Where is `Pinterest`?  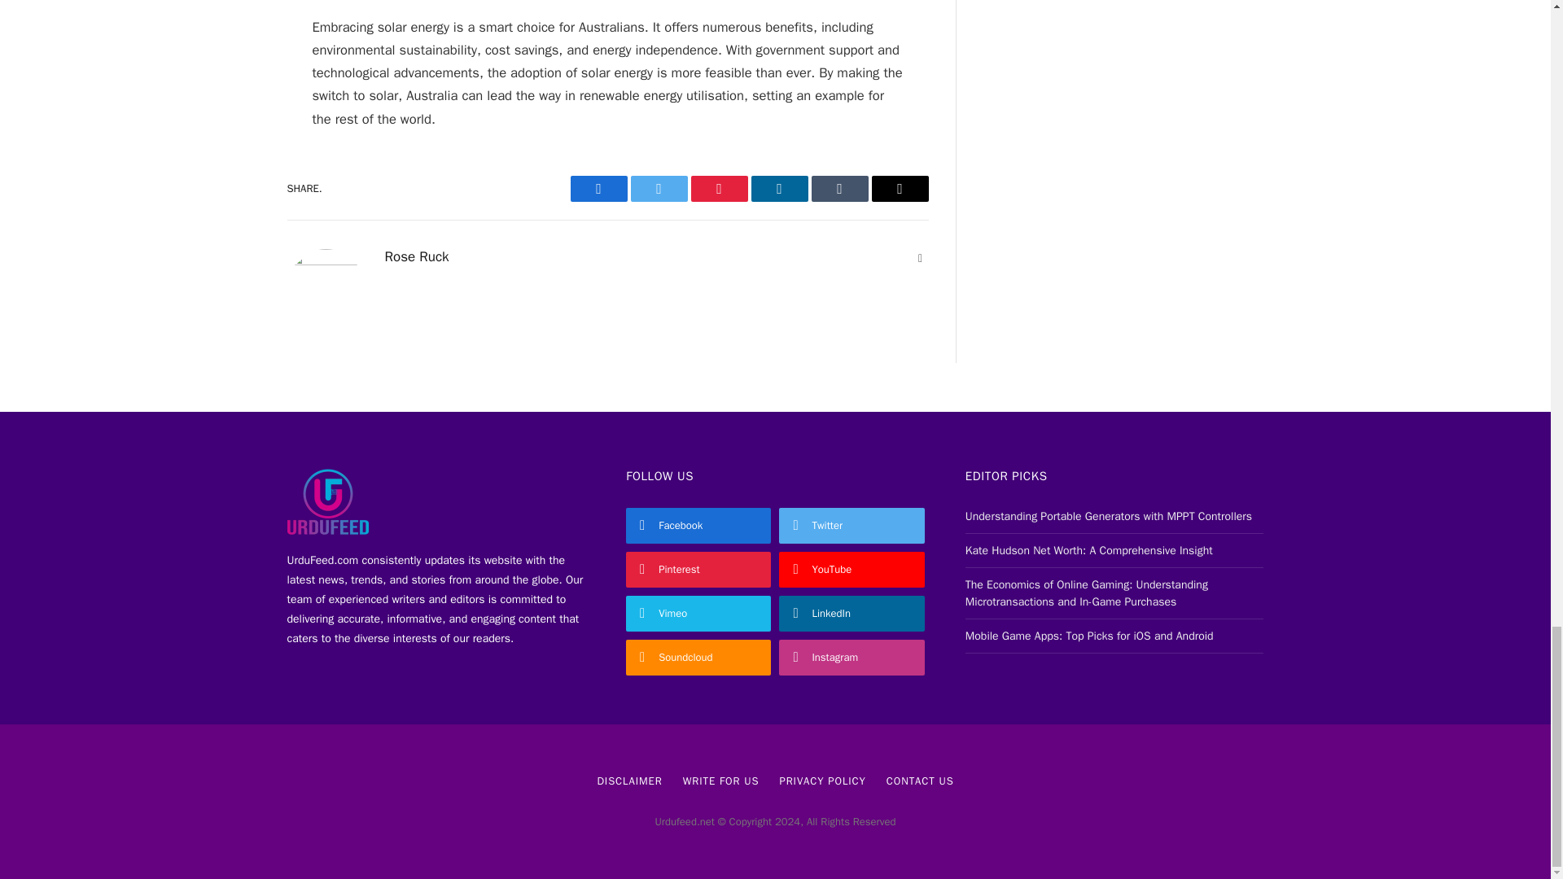 Pinterest is located at coordinates (718, 189).